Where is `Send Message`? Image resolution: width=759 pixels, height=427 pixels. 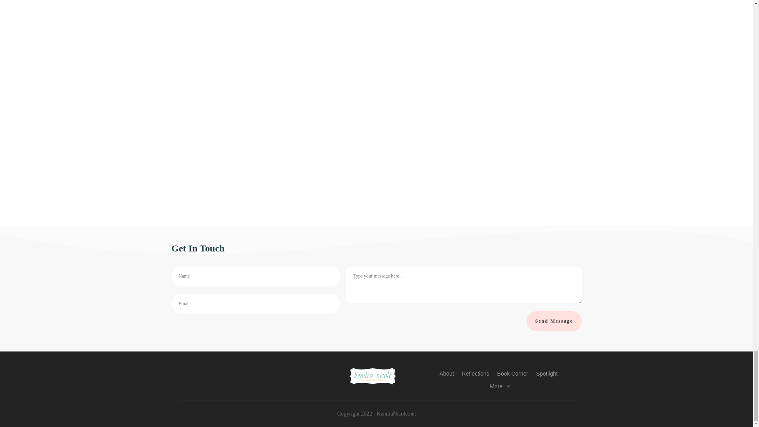 Send Message is located at coordinates (554, 321).